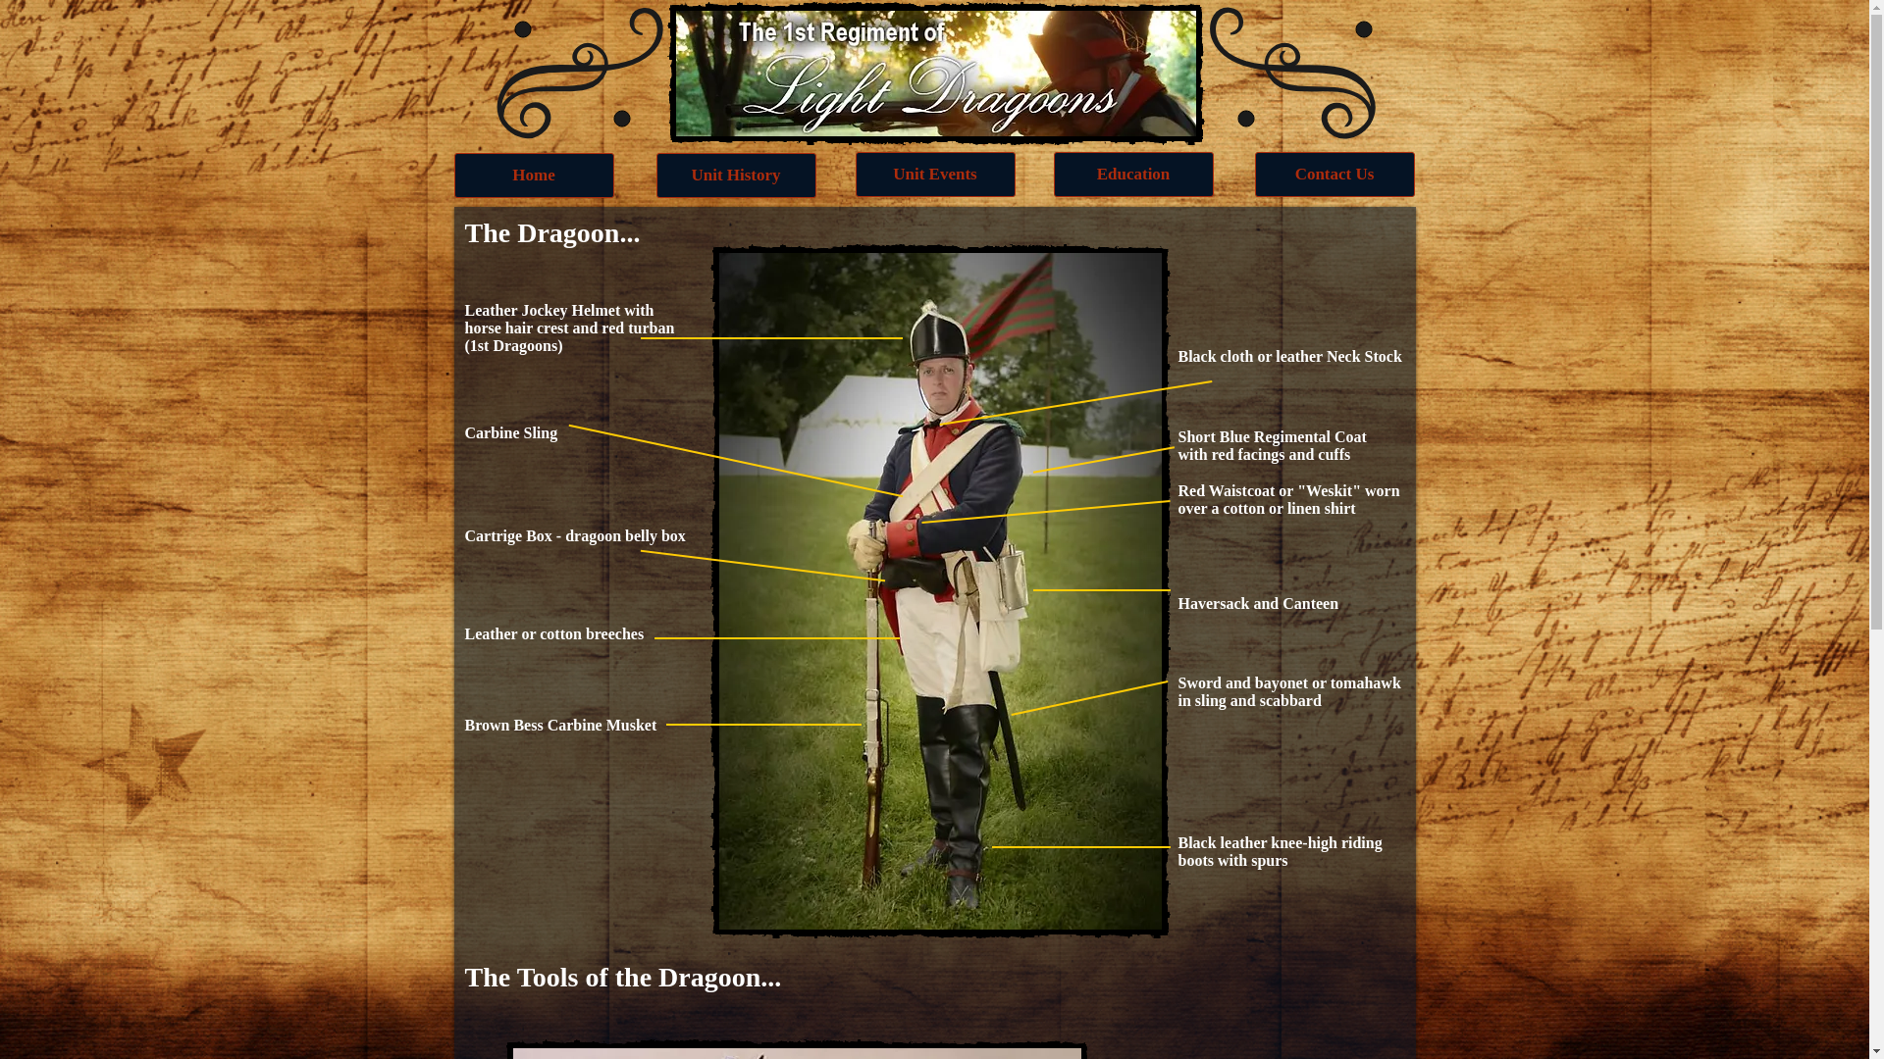 This screenshot has width=1884, height=1059. I want to click on Unit History, so click(736, 175).